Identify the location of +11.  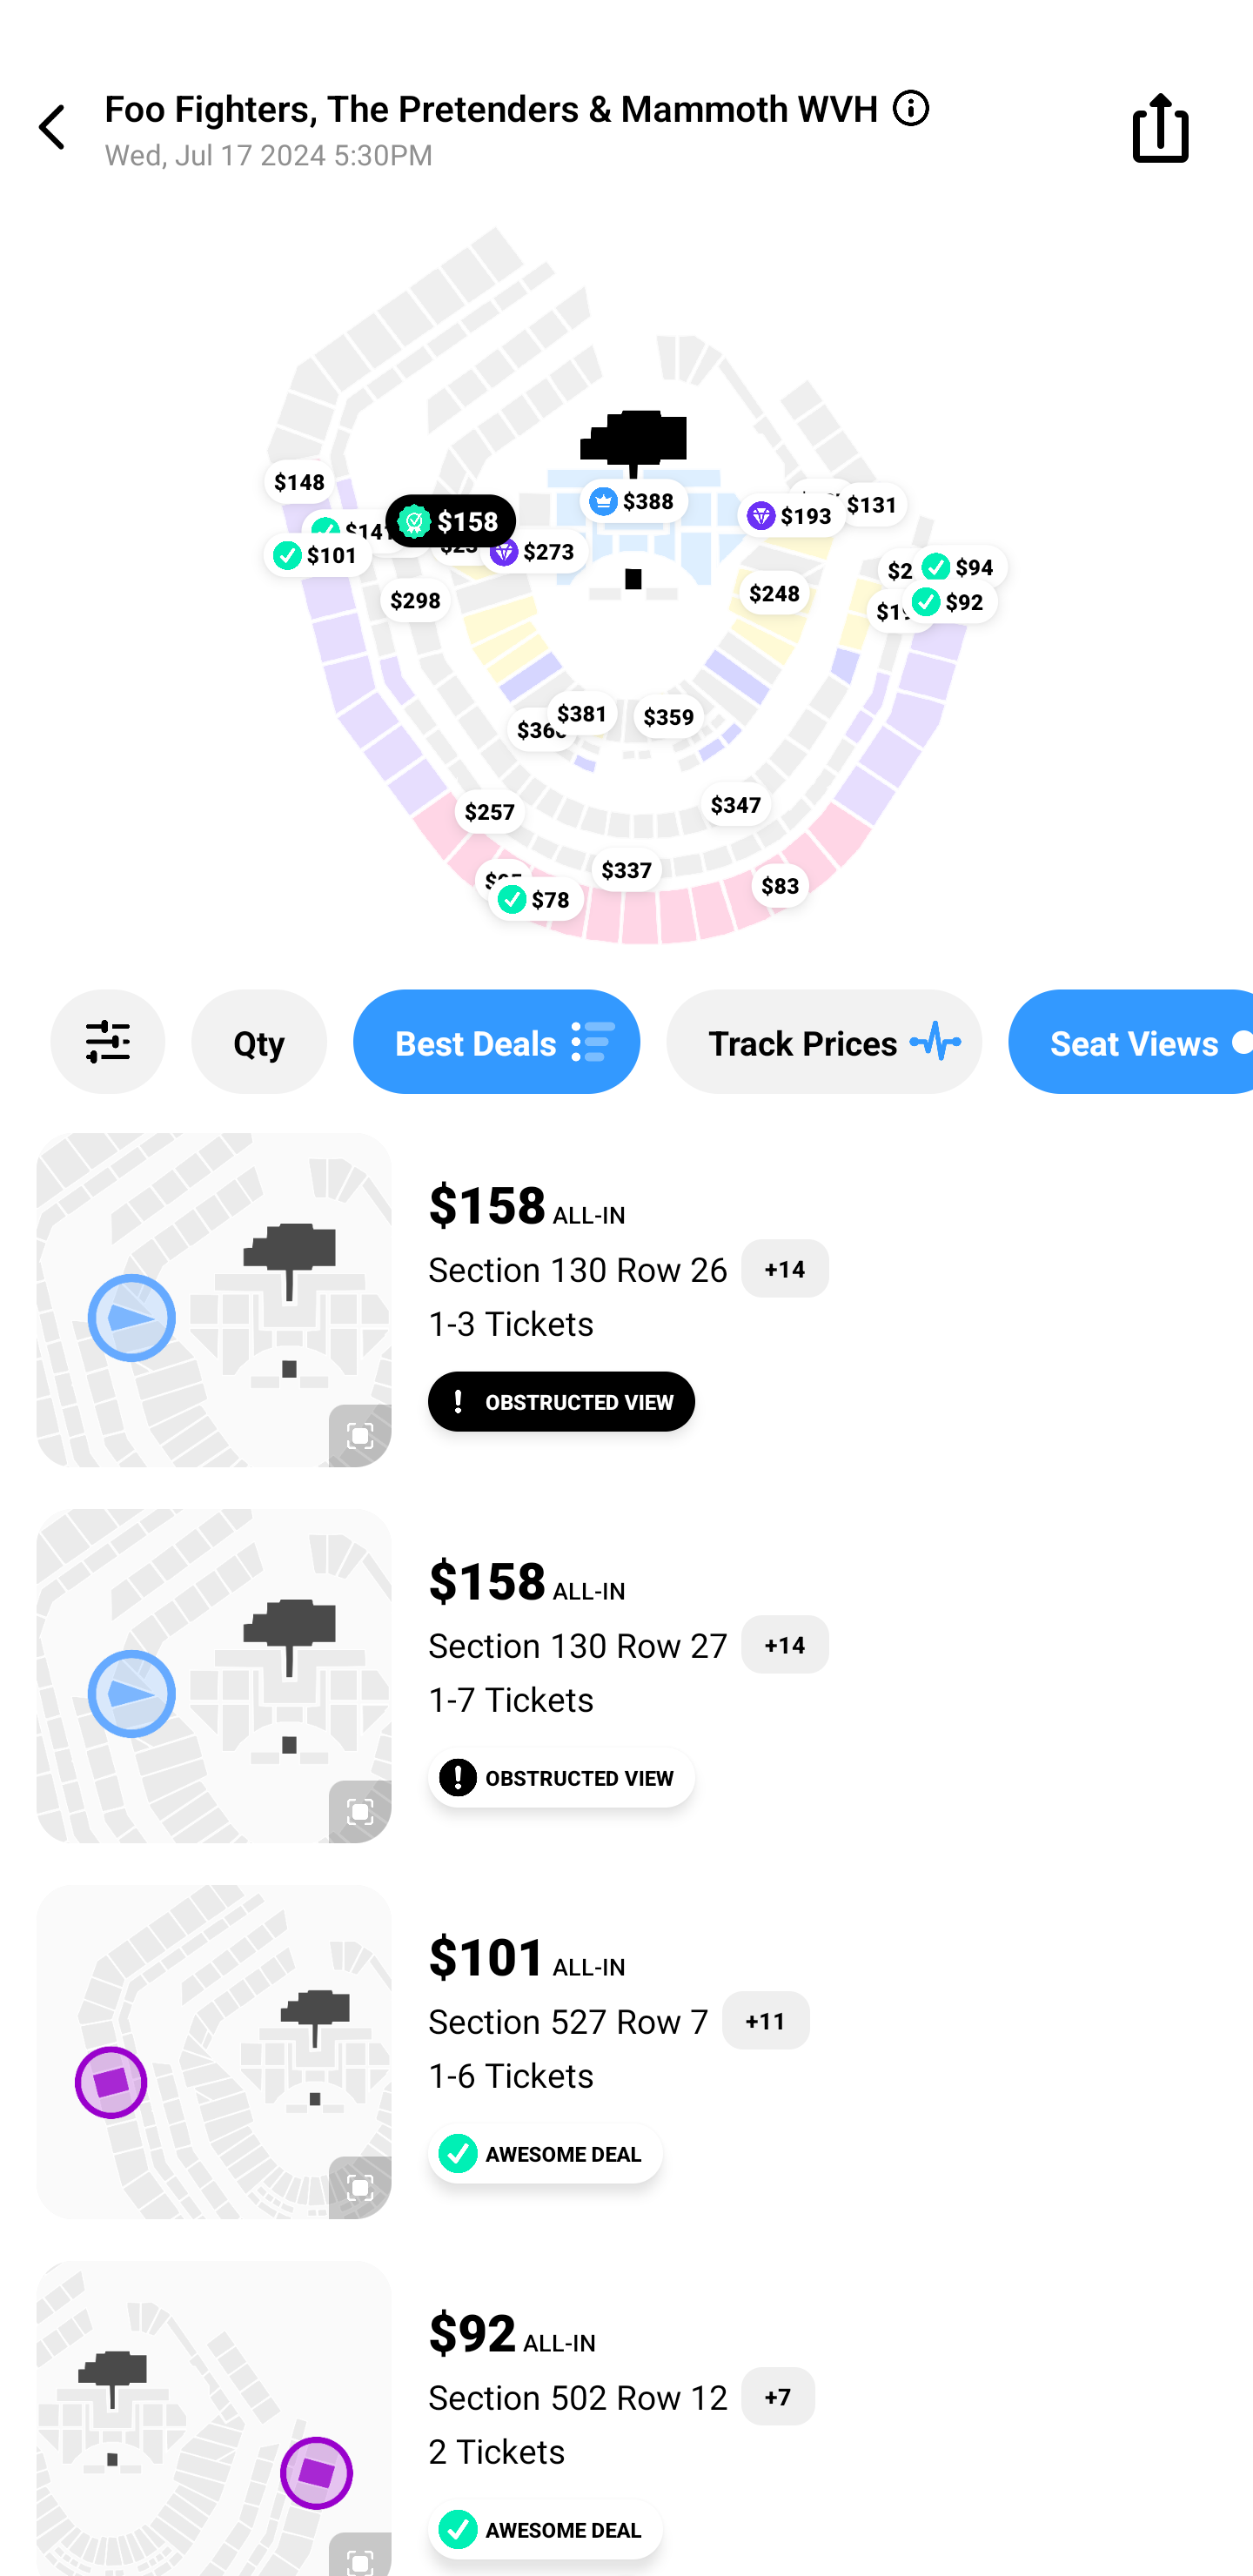
(766, 2021).